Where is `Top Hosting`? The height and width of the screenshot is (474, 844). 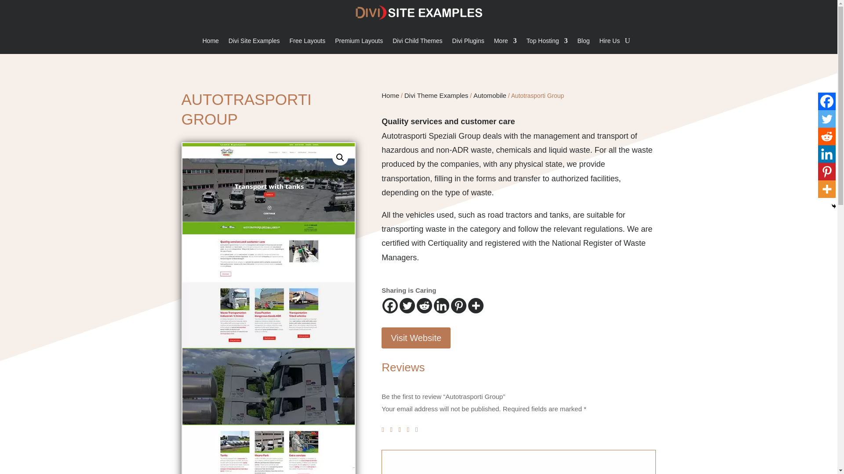 Top Hosting is located at coordinates (547, 43).